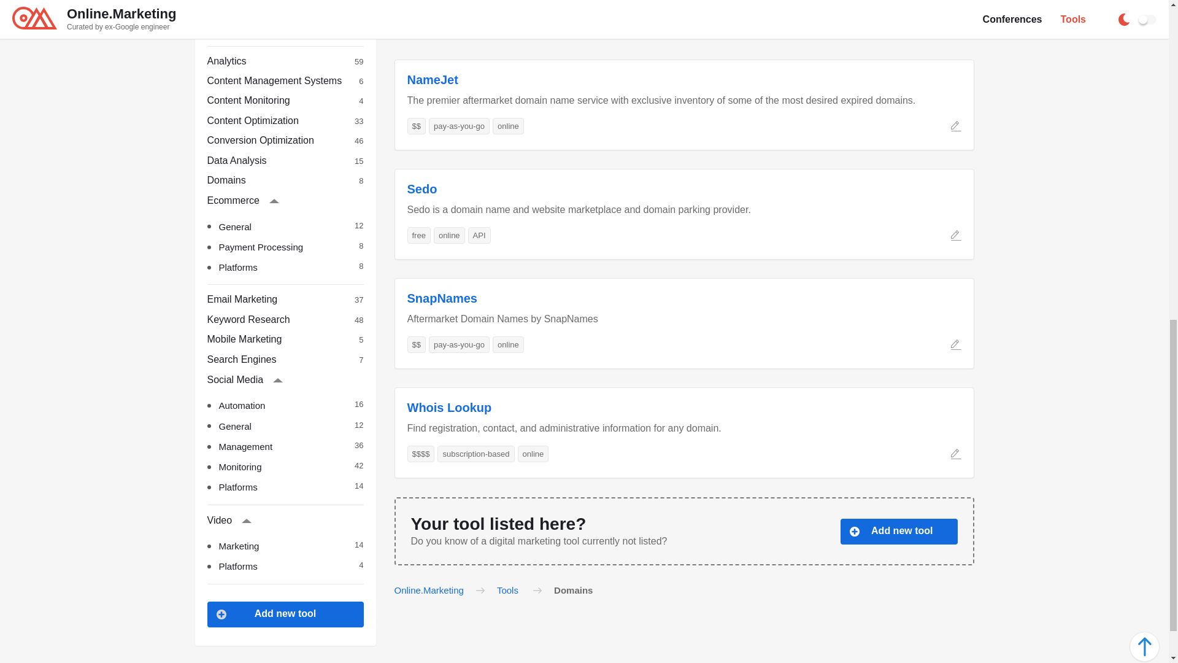  What do you see at coordinates (449, 236) in the screenshot?
I see `Runs: Online` at bounding box center [449, 236].